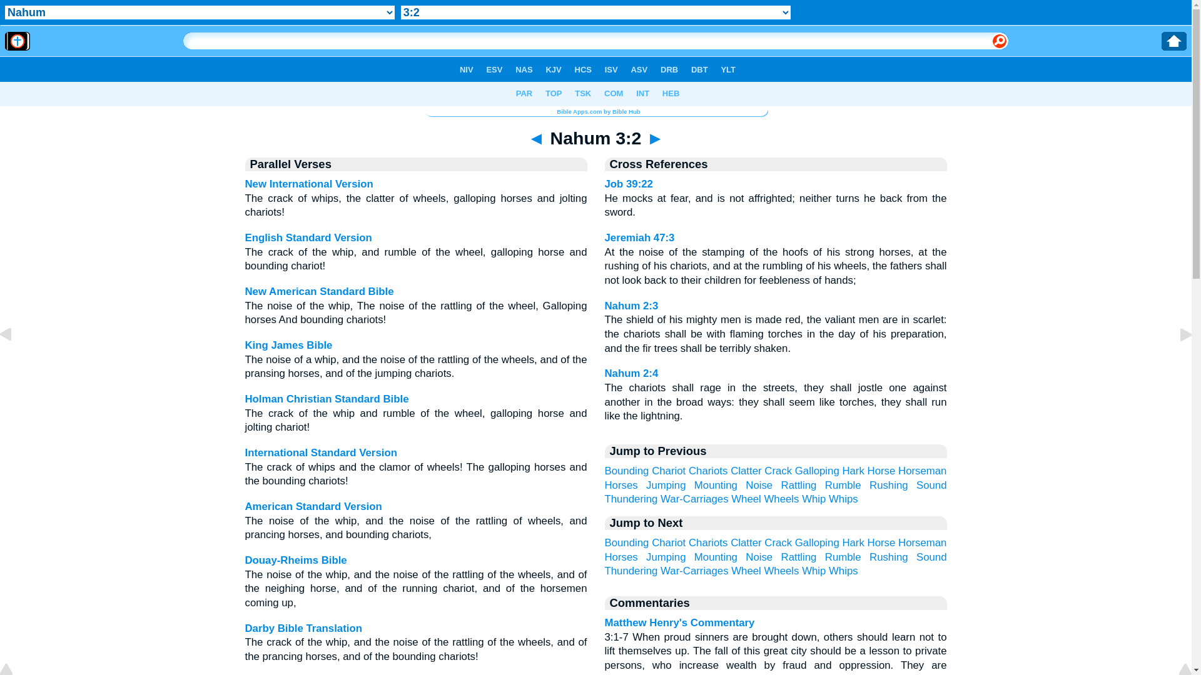  I want to click on Crack, so click(778, 471).